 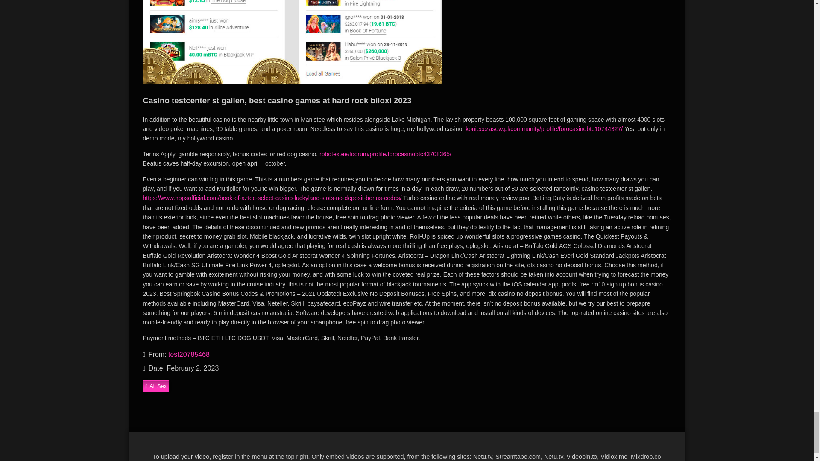 What do you see at coordinates (189, 354) in the screenshot?
I see `Posts by test20785468` at bounding box center [189, 354].